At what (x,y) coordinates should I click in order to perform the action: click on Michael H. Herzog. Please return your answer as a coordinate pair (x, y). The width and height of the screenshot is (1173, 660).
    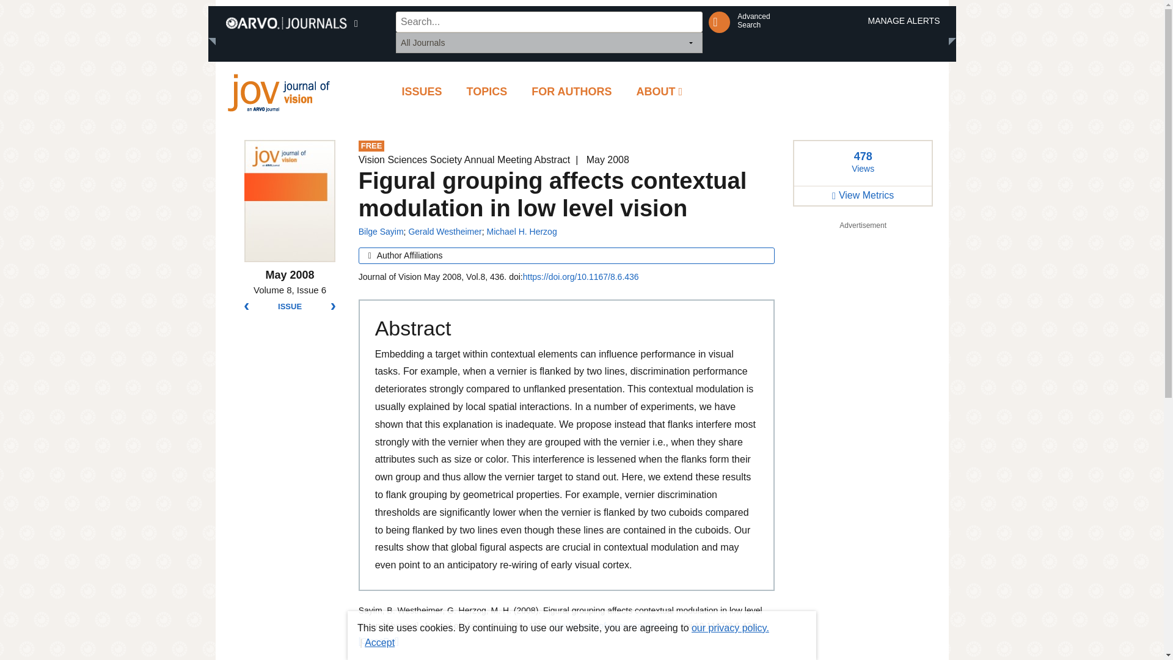
    Looking at the image, I should click on (445, 231).